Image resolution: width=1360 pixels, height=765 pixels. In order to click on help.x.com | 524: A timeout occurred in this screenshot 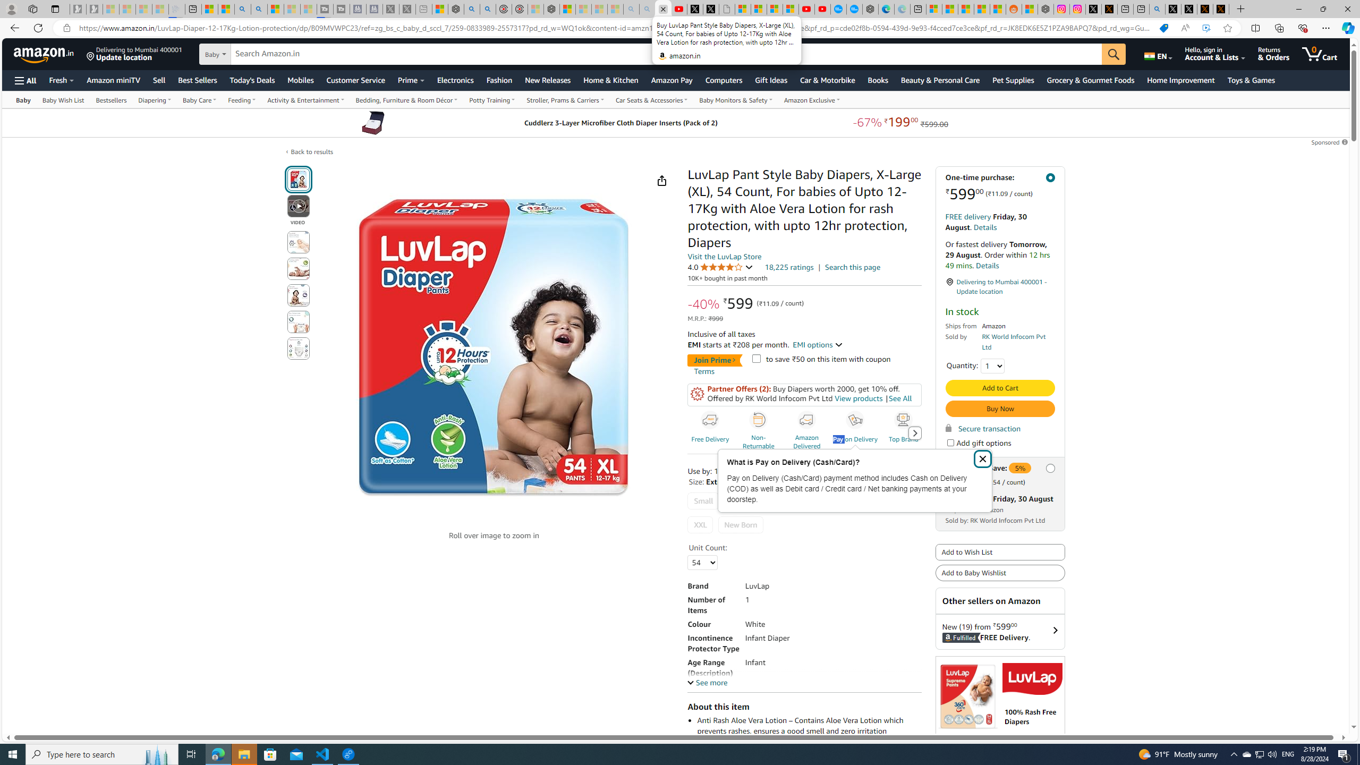, I will do `click(1109, 9)`.